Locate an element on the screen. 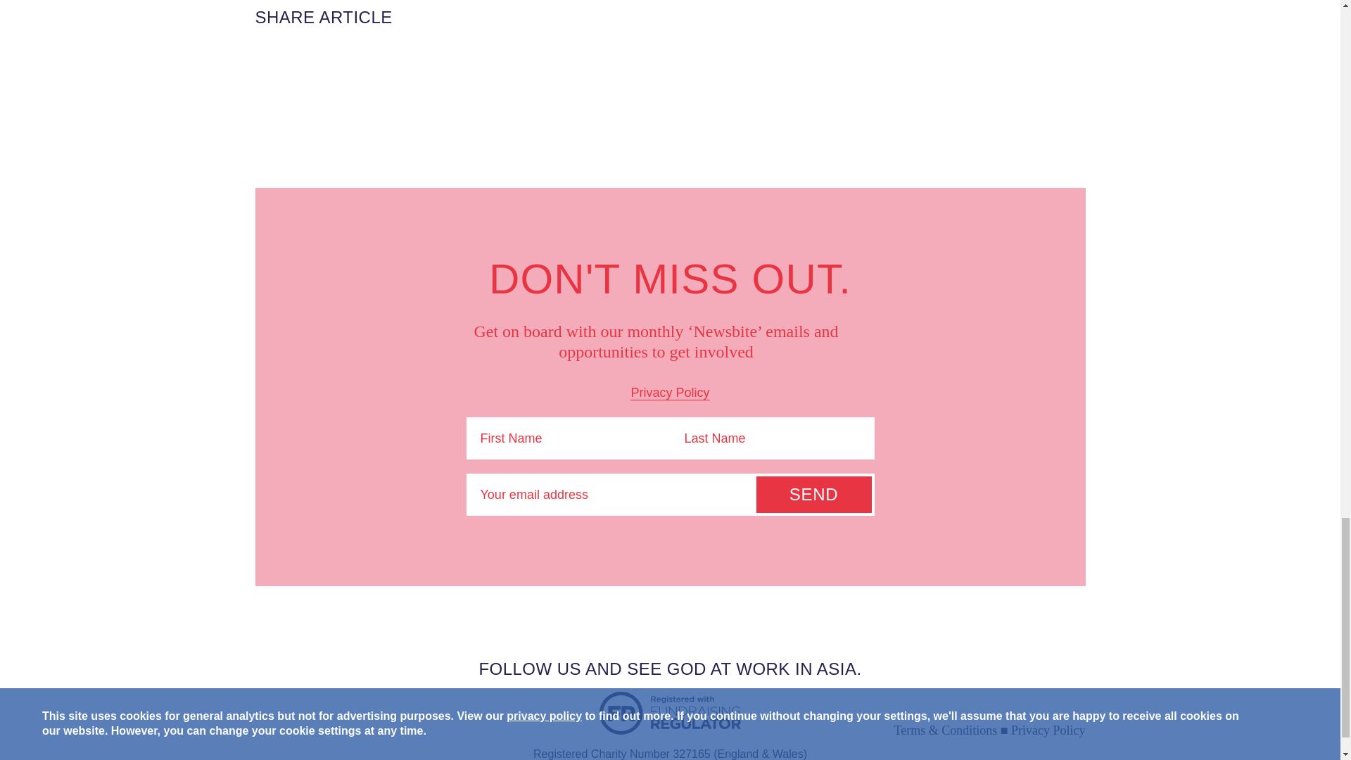 Image resolution: width=1351 pixels, height=760 pixels. facebook is located at coordinates (960, 669).